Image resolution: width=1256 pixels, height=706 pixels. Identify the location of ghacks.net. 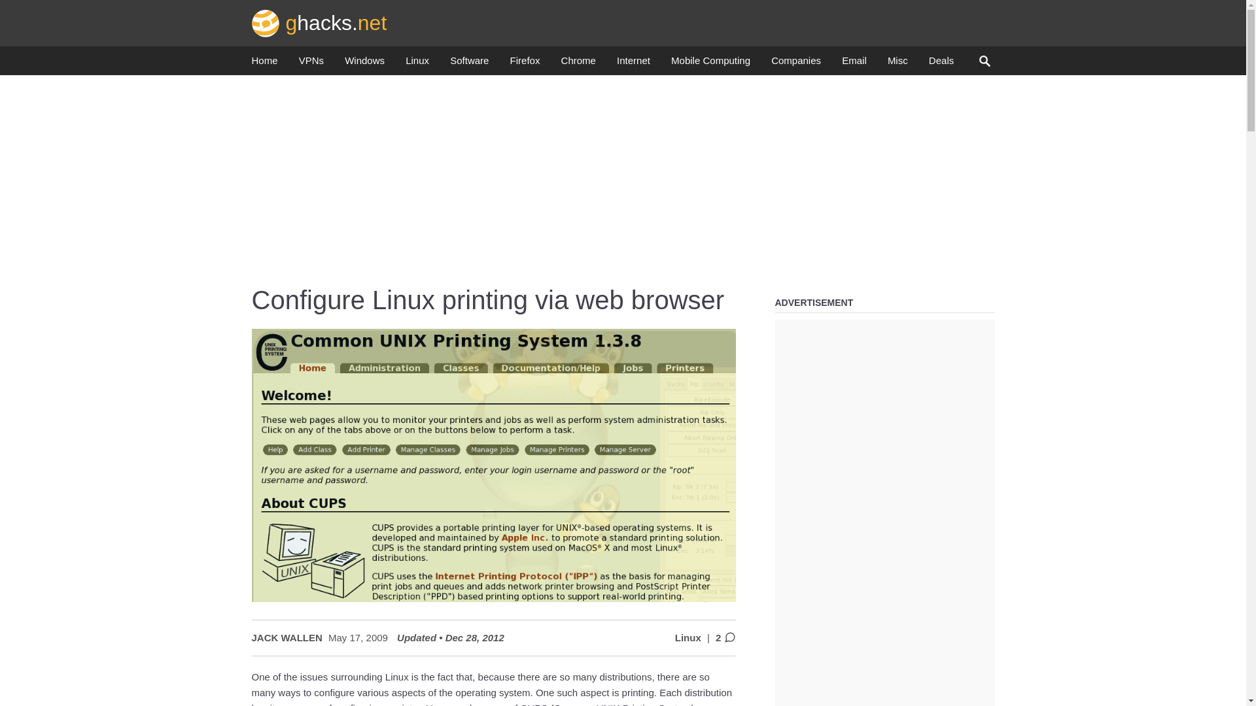
(319, 22).